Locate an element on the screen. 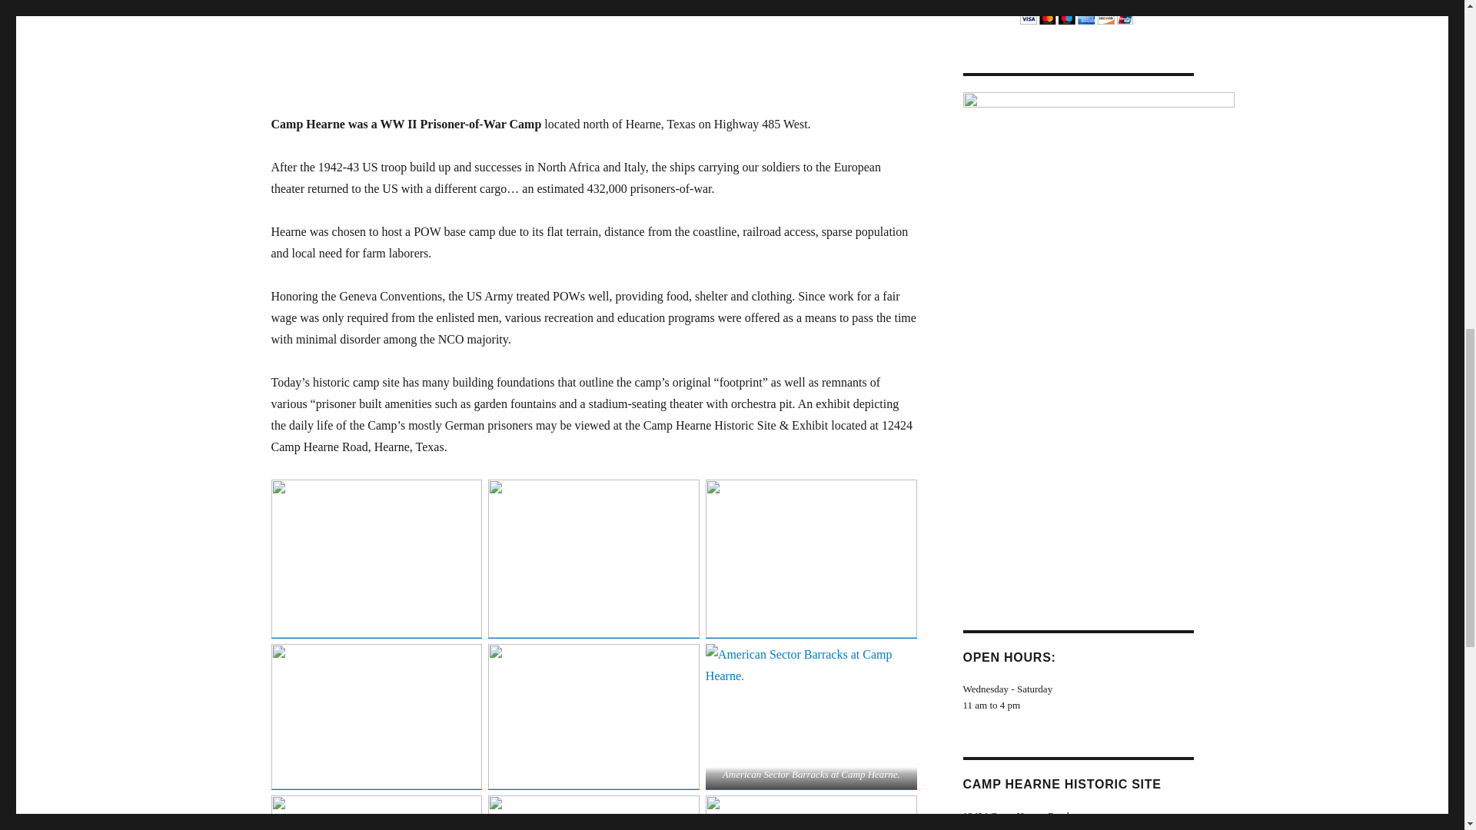  PayPal - The safer, easier way to pay online! is located at coordinates (1076, 12).